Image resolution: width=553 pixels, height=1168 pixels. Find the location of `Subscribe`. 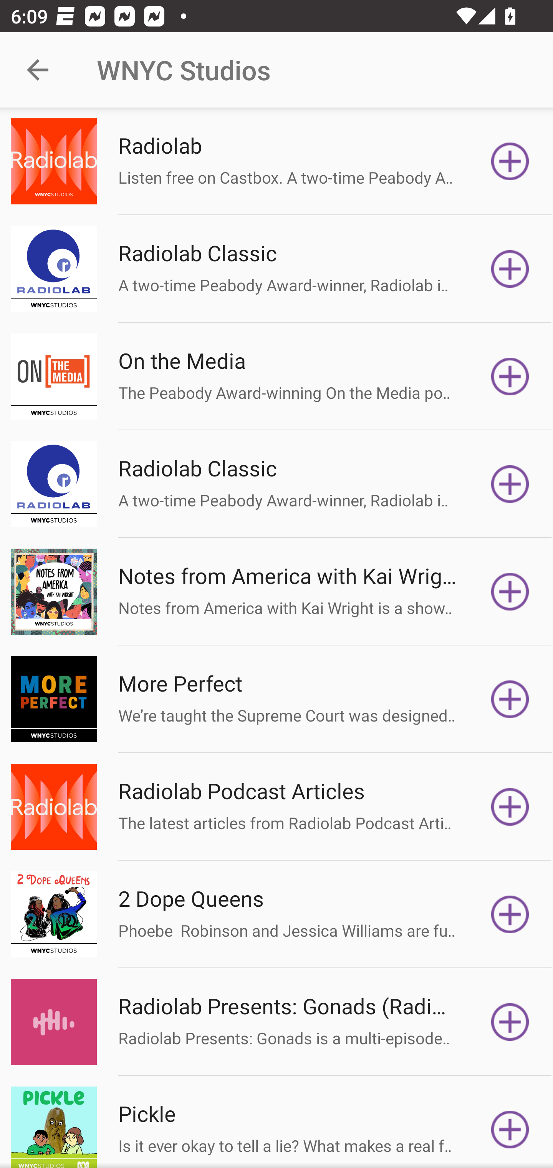

Subscribe is located at coordinates (510, 1022).